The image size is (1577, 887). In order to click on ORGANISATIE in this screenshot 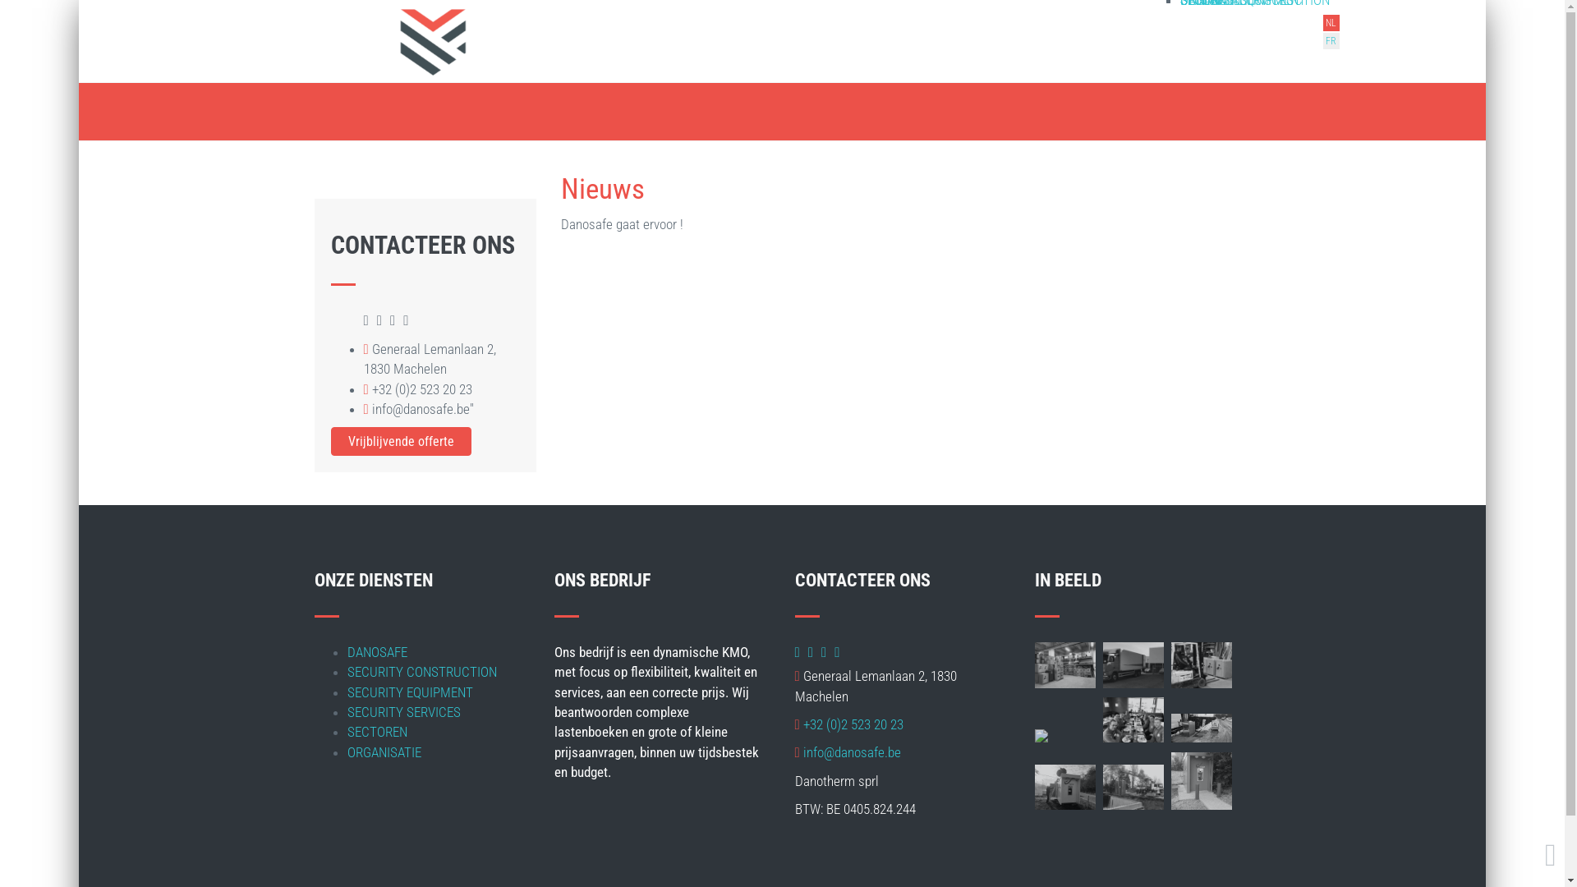, I will do `click(384, 752)`.